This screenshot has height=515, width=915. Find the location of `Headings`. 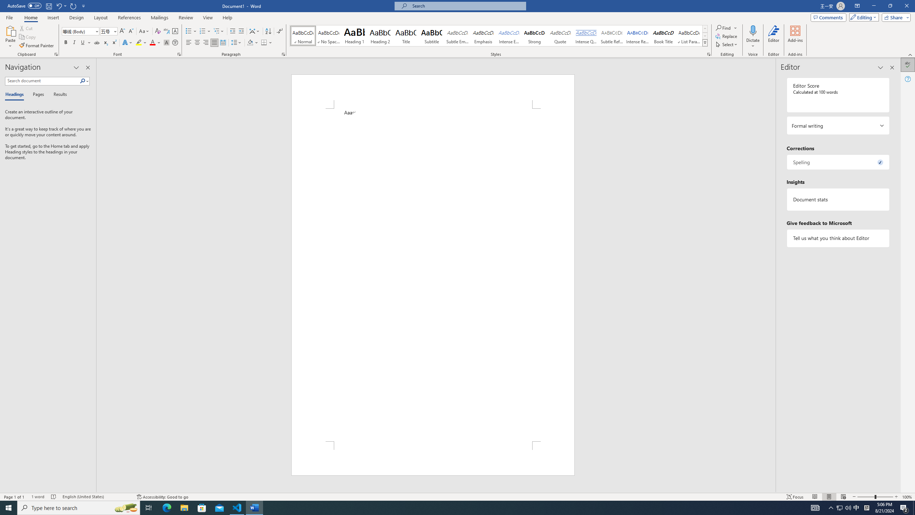

Headings is located at coordinates (16, 95).